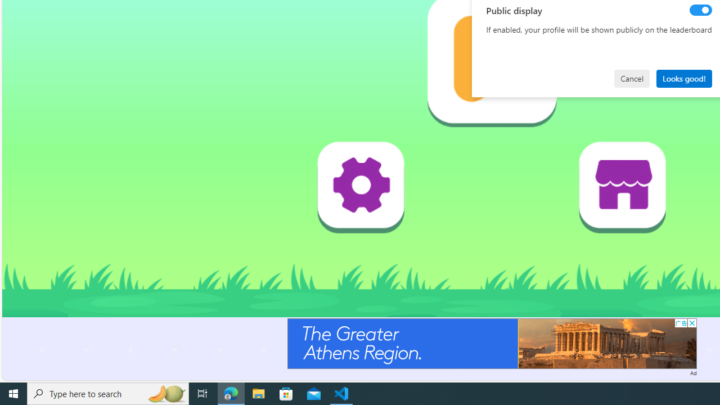 This screenshot has width=720, height=405. I want to click on AutomationID: cbb, so click(692, 323).